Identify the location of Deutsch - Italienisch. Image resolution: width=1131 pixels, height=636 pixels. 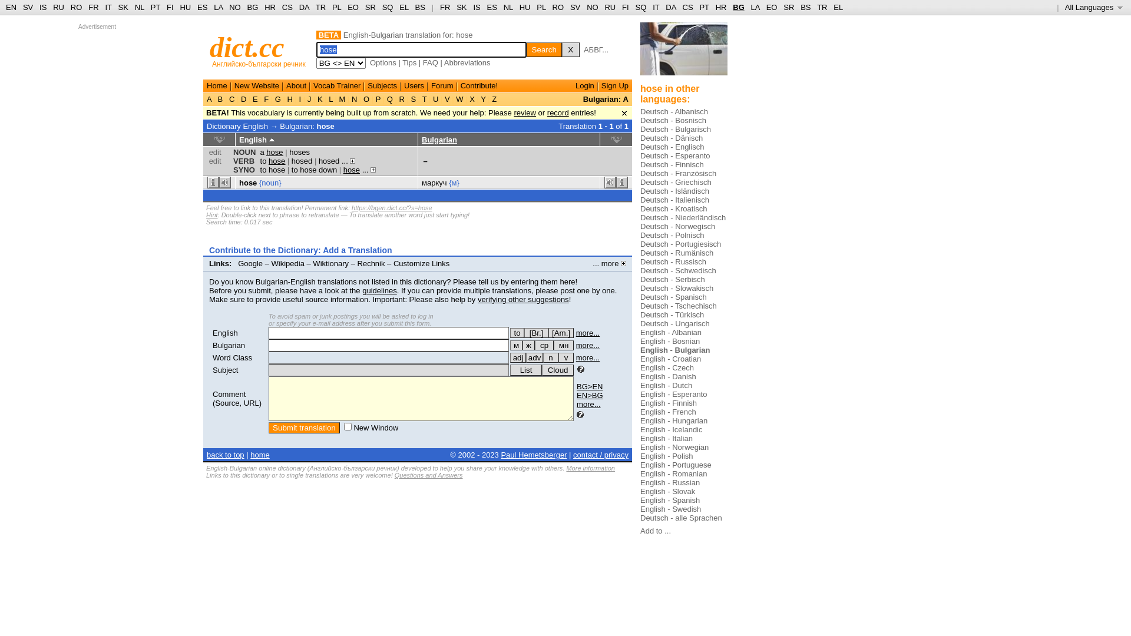
(675, 200).